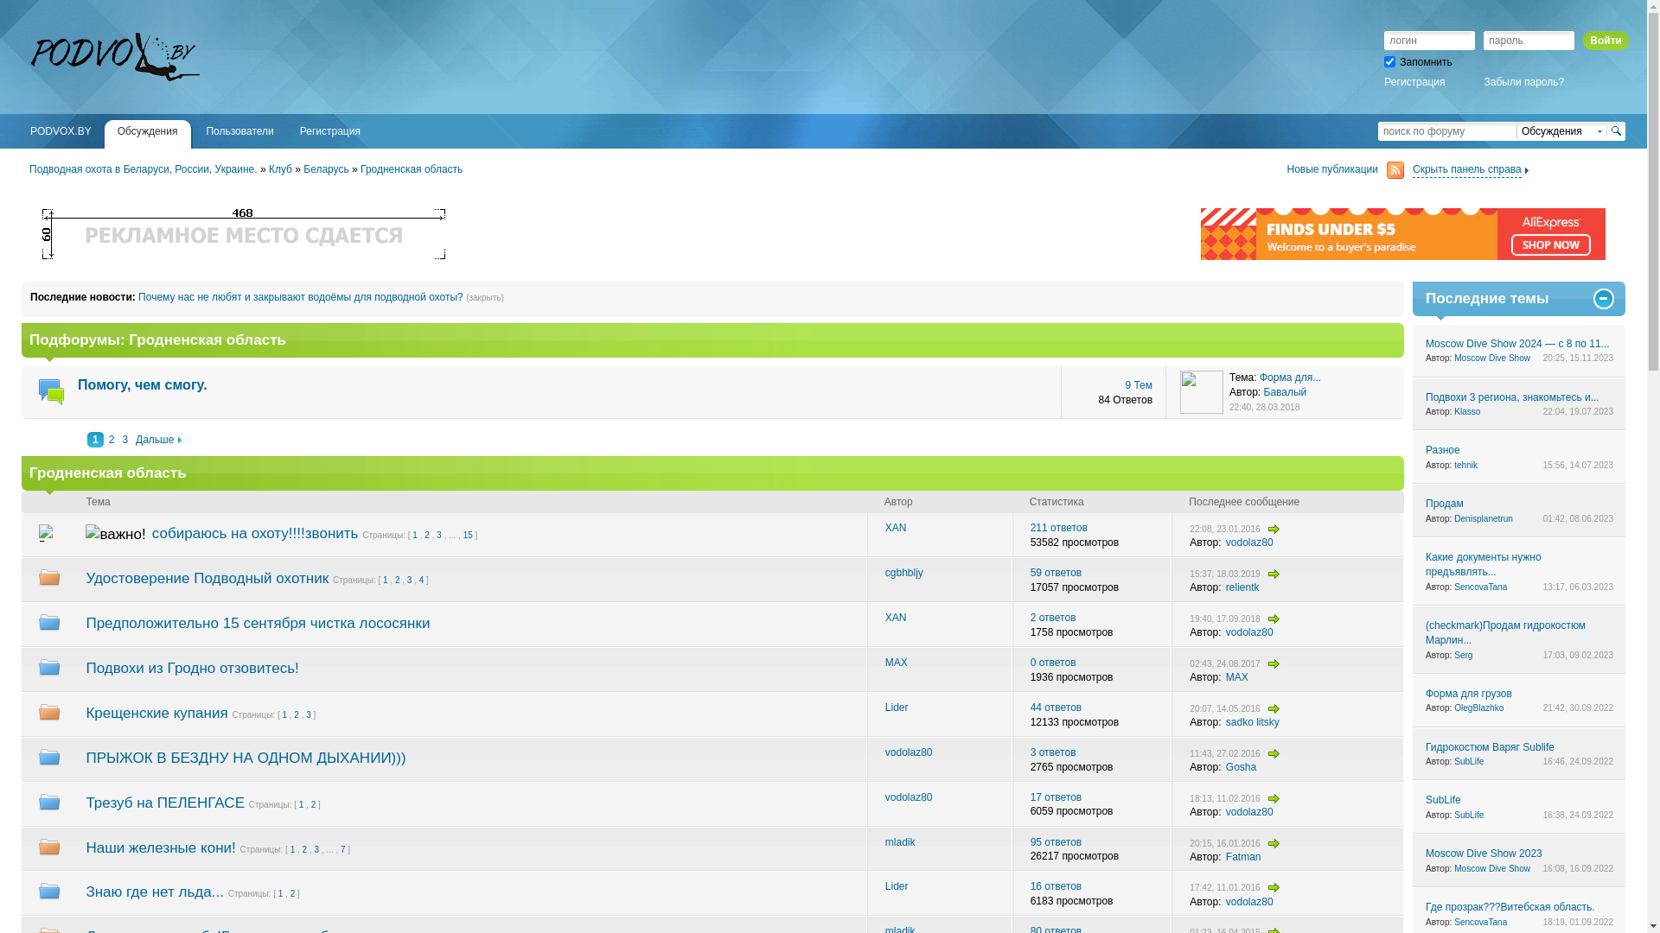  What do you see at coordinates (1463, 655) in the screenshot?
I see `Serg` at bounding box center [1463, 655].